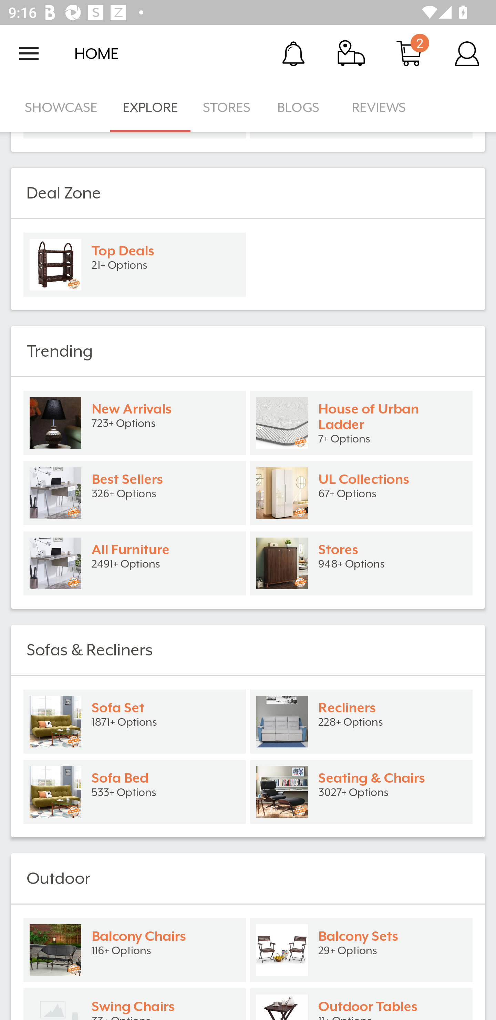 Image resolution: width=496 pixels, height=1020 pixels. I want to click on Seating & Chairs 3027+ Options, so click(361, 792).